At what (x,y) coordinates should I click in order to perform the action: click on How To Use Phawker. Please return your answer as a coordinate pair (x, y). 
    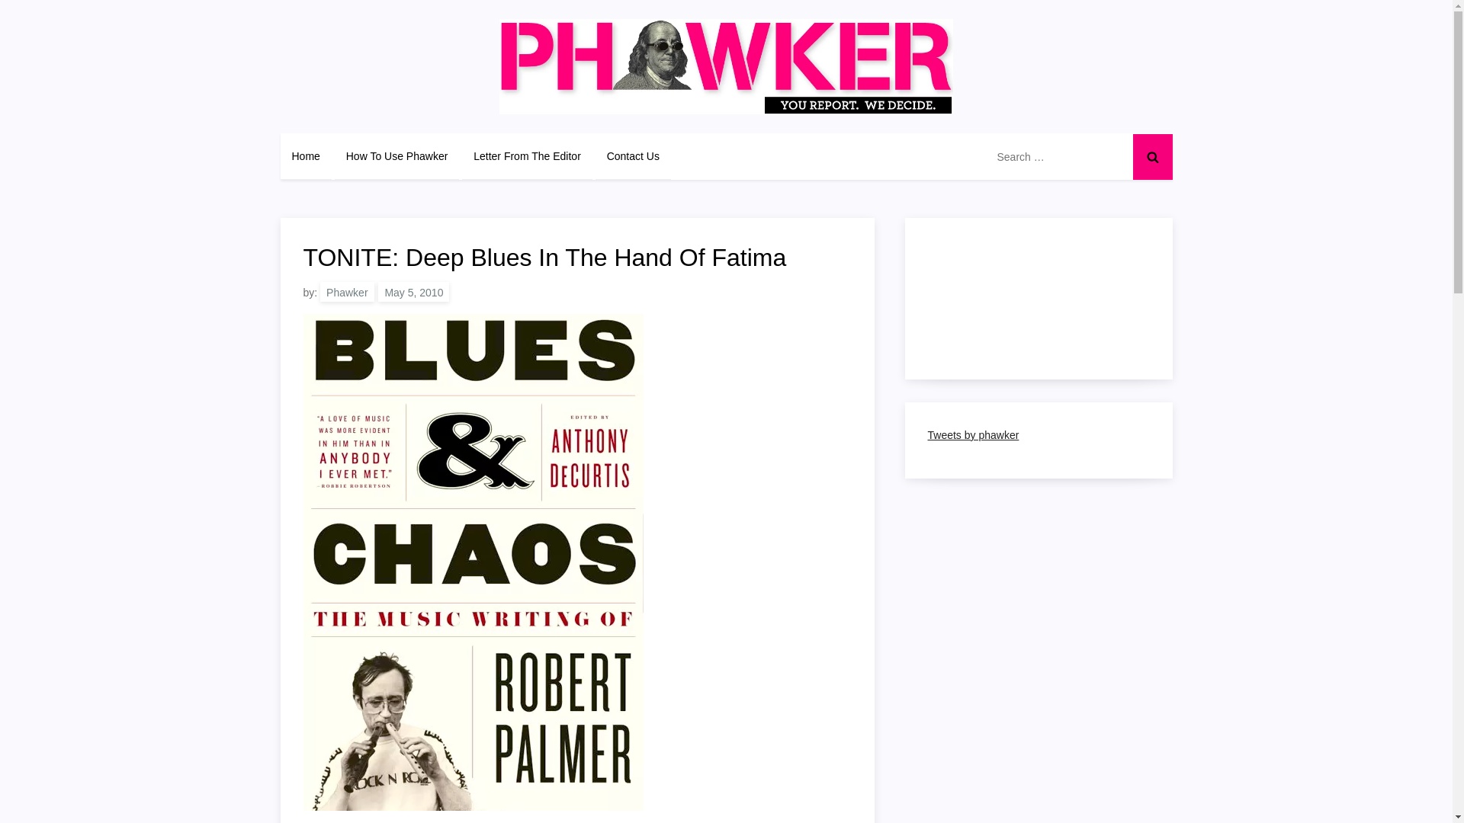
    Looking at the image, I should click on (396, 155).